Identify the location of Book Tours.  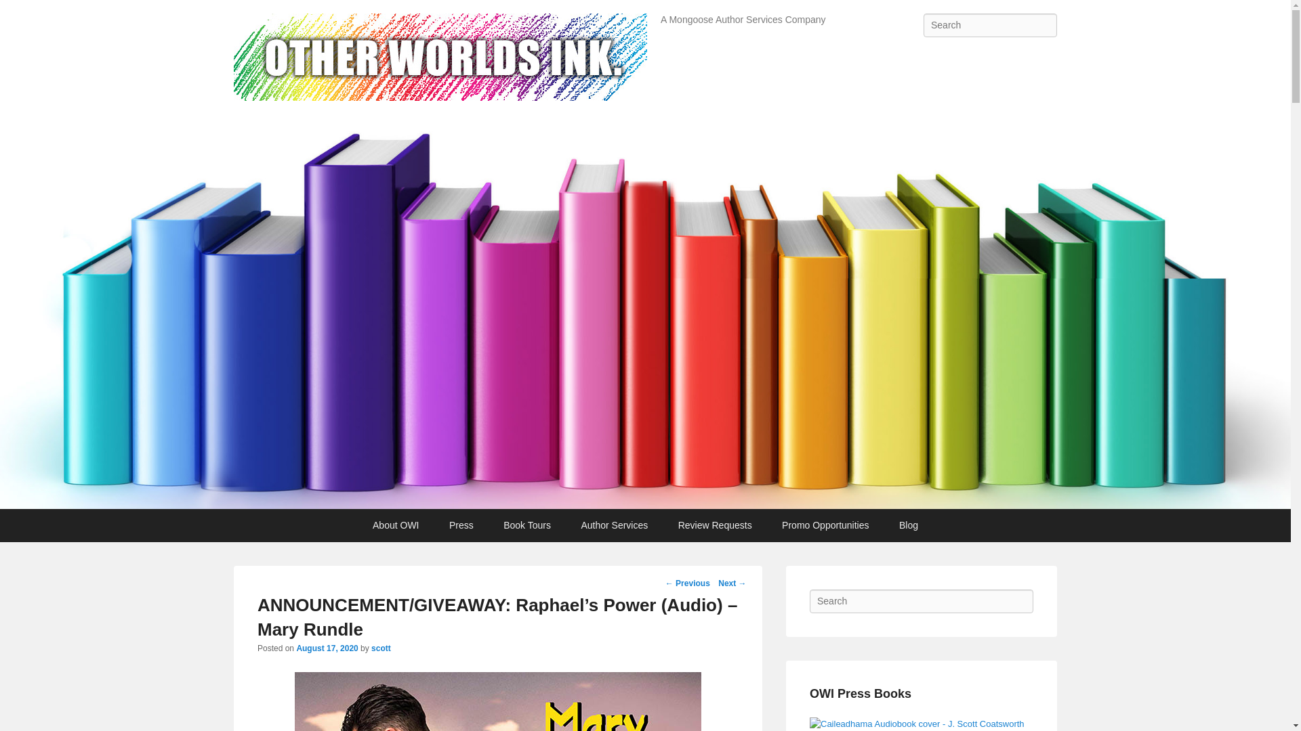
(527, 525).